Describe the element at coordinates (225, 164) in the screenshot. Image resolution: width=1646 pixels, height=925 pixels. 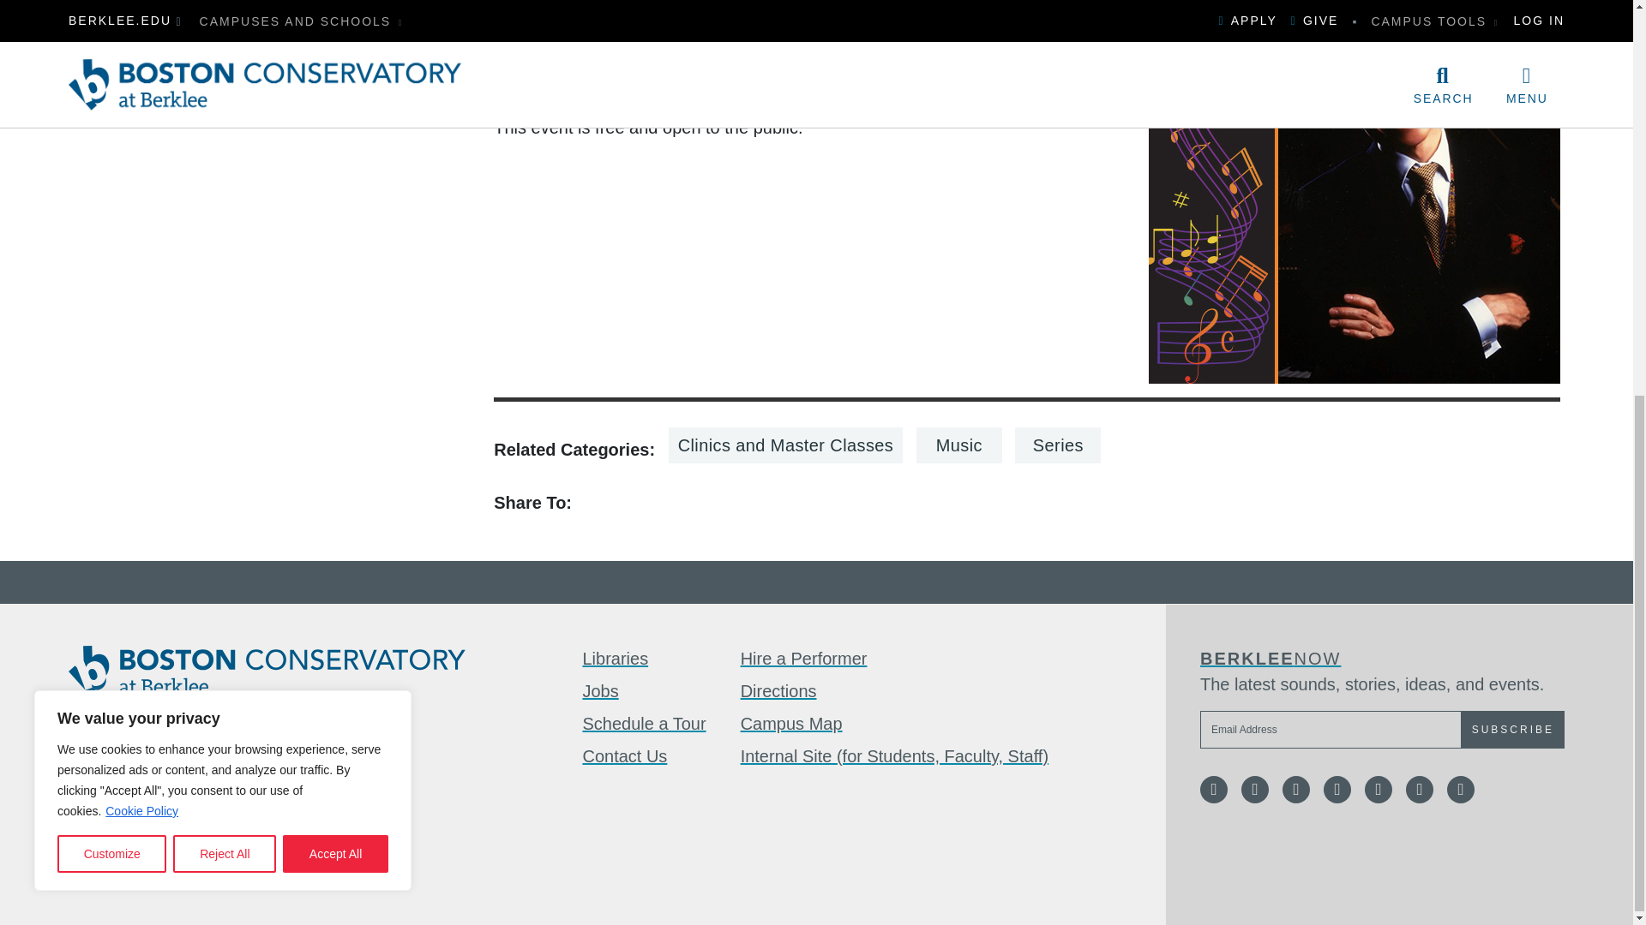
I see `Reject All` at that location.